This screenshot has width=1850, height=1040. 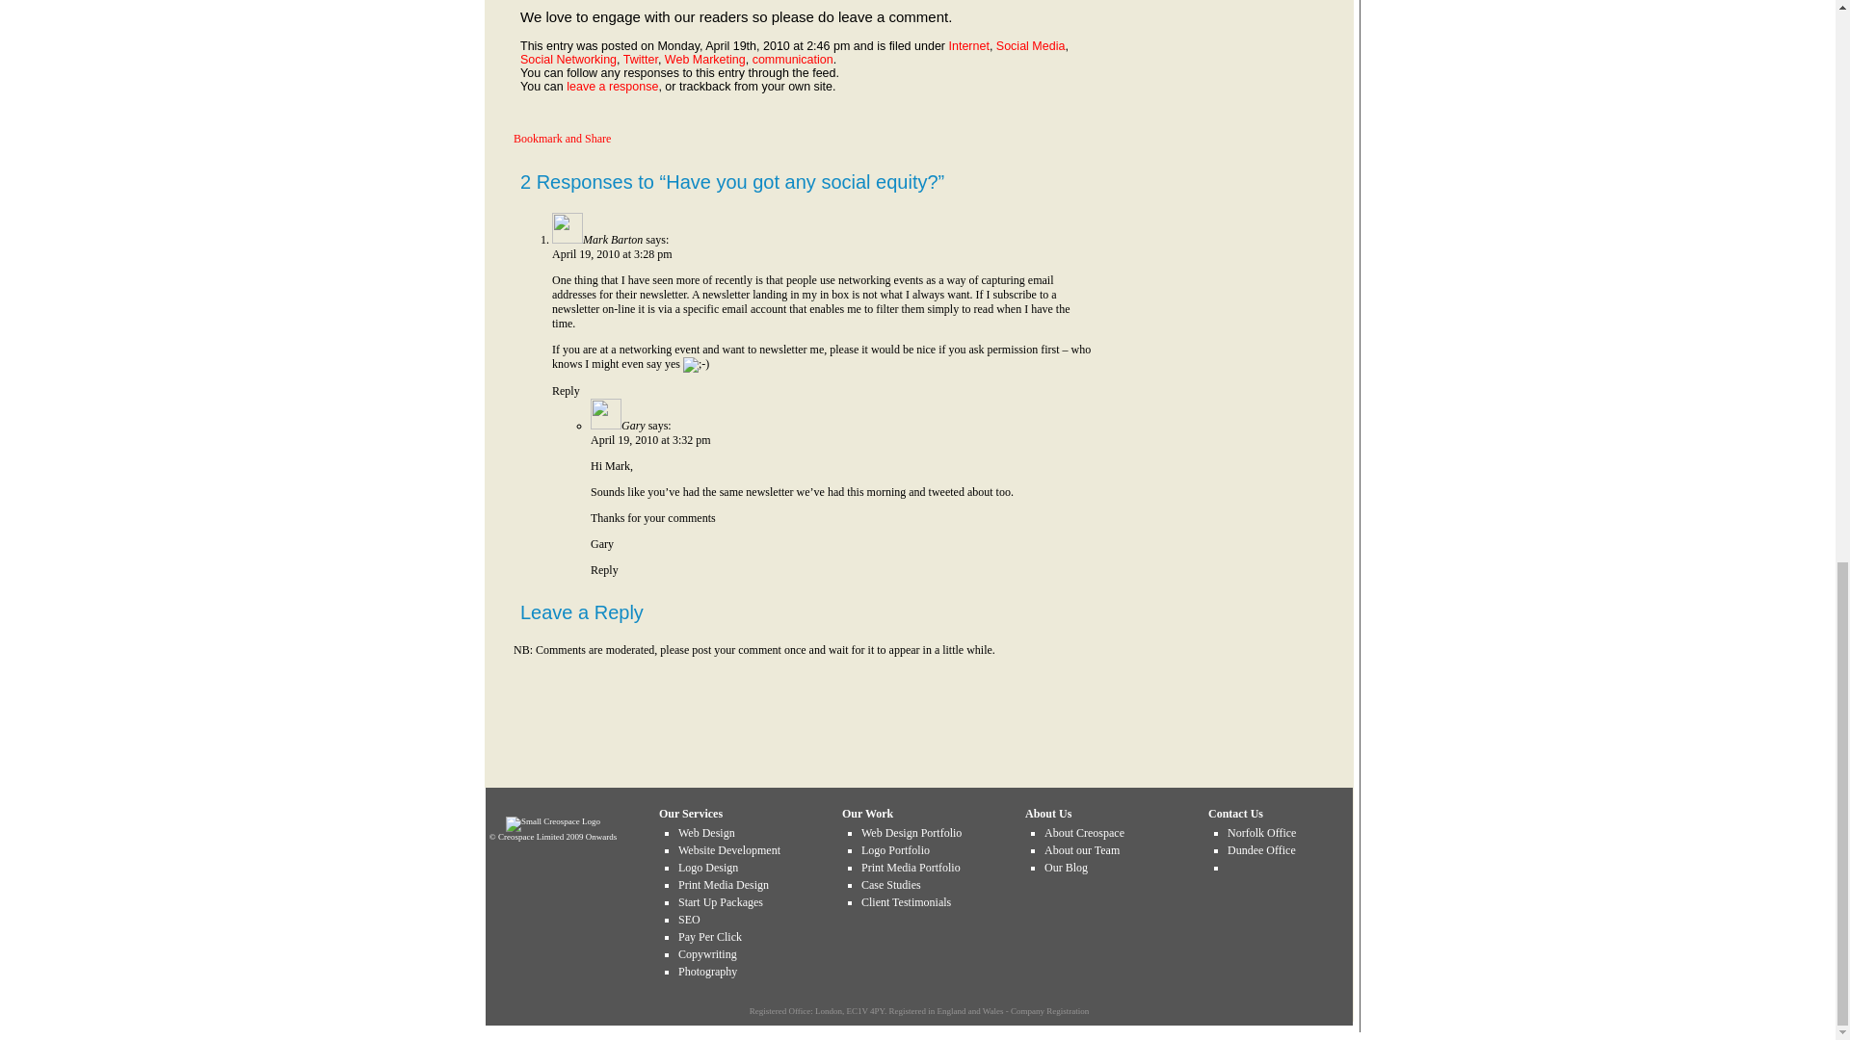 What do you see at coordinates (793, 60) in the screenshot?
I see `communication` at bounding box center [793, 60].